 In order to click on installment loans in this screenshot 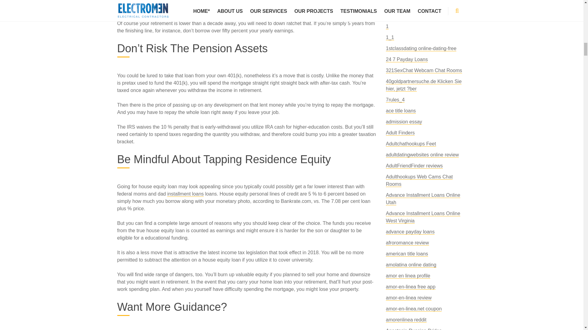, I will do `click(185, 194)`.